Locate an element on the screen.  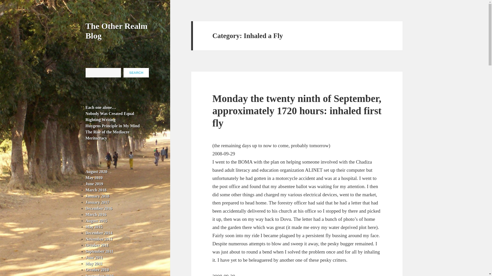
The Other Realm Blog is located at coordinates (117, 31).